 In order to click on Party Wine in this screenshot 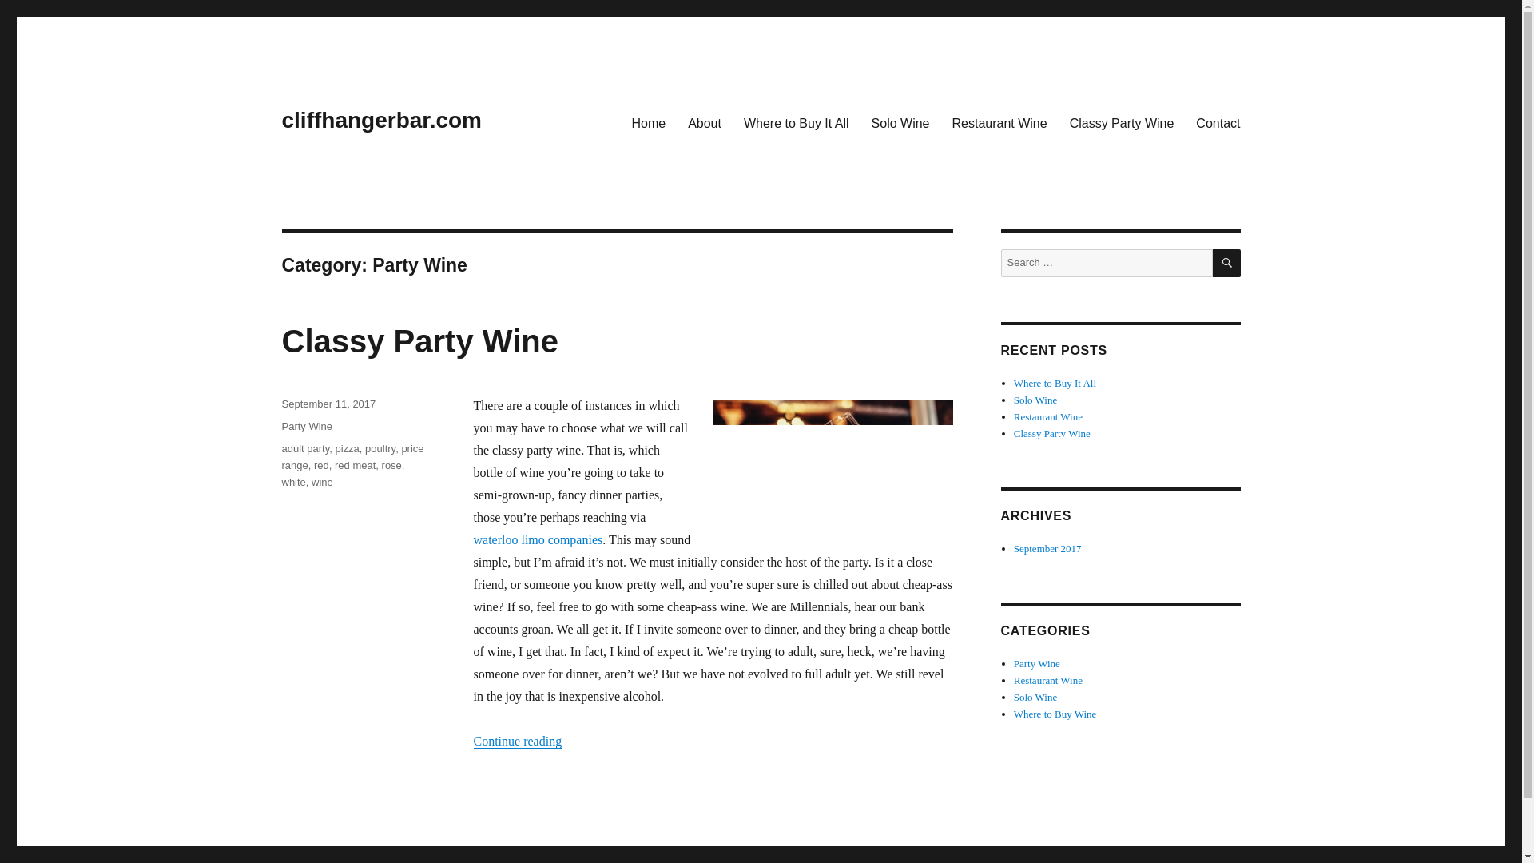, I will do `click(307, 426)`.